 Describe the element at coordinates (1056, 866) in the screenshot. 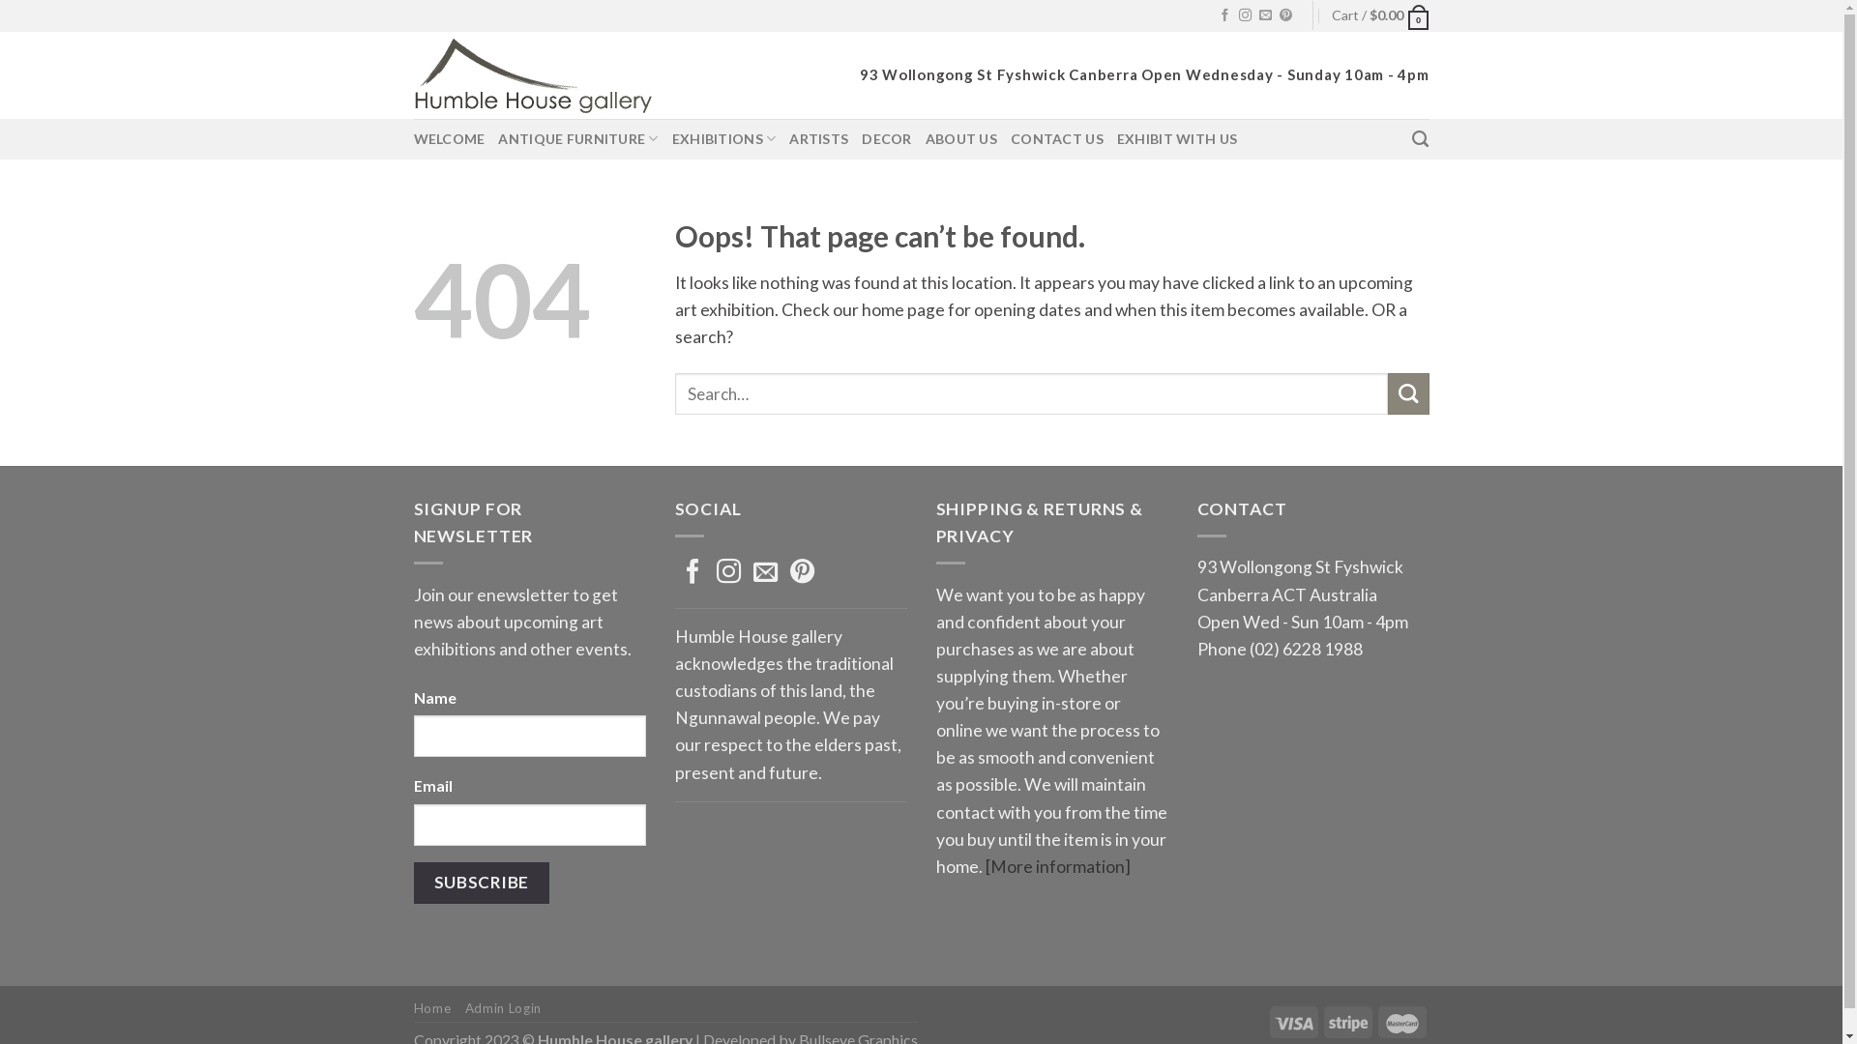

I see `[More information]` at that location.